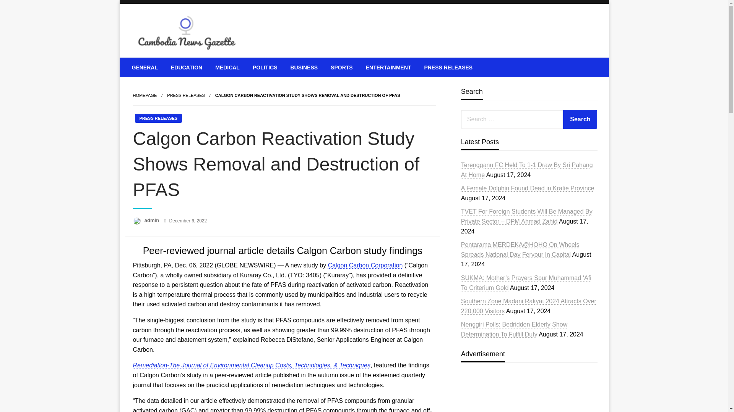 This screenshot has width=734, height=412. What do you see at coordinates (188, 221) in the screenshot?
I see `December 6, 2022` at bounding box center [188, 221].